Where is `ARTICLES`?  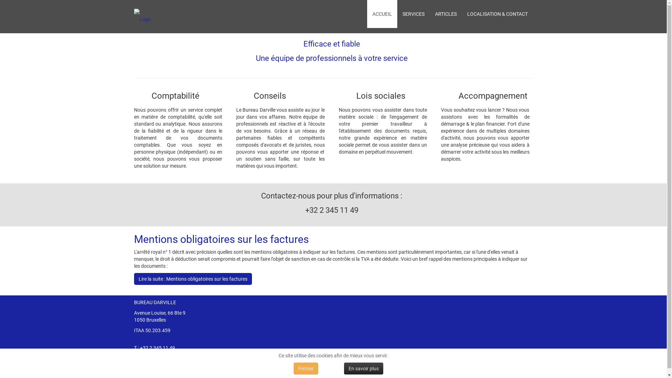
ARTICLES is located at coordinates (446, 14).